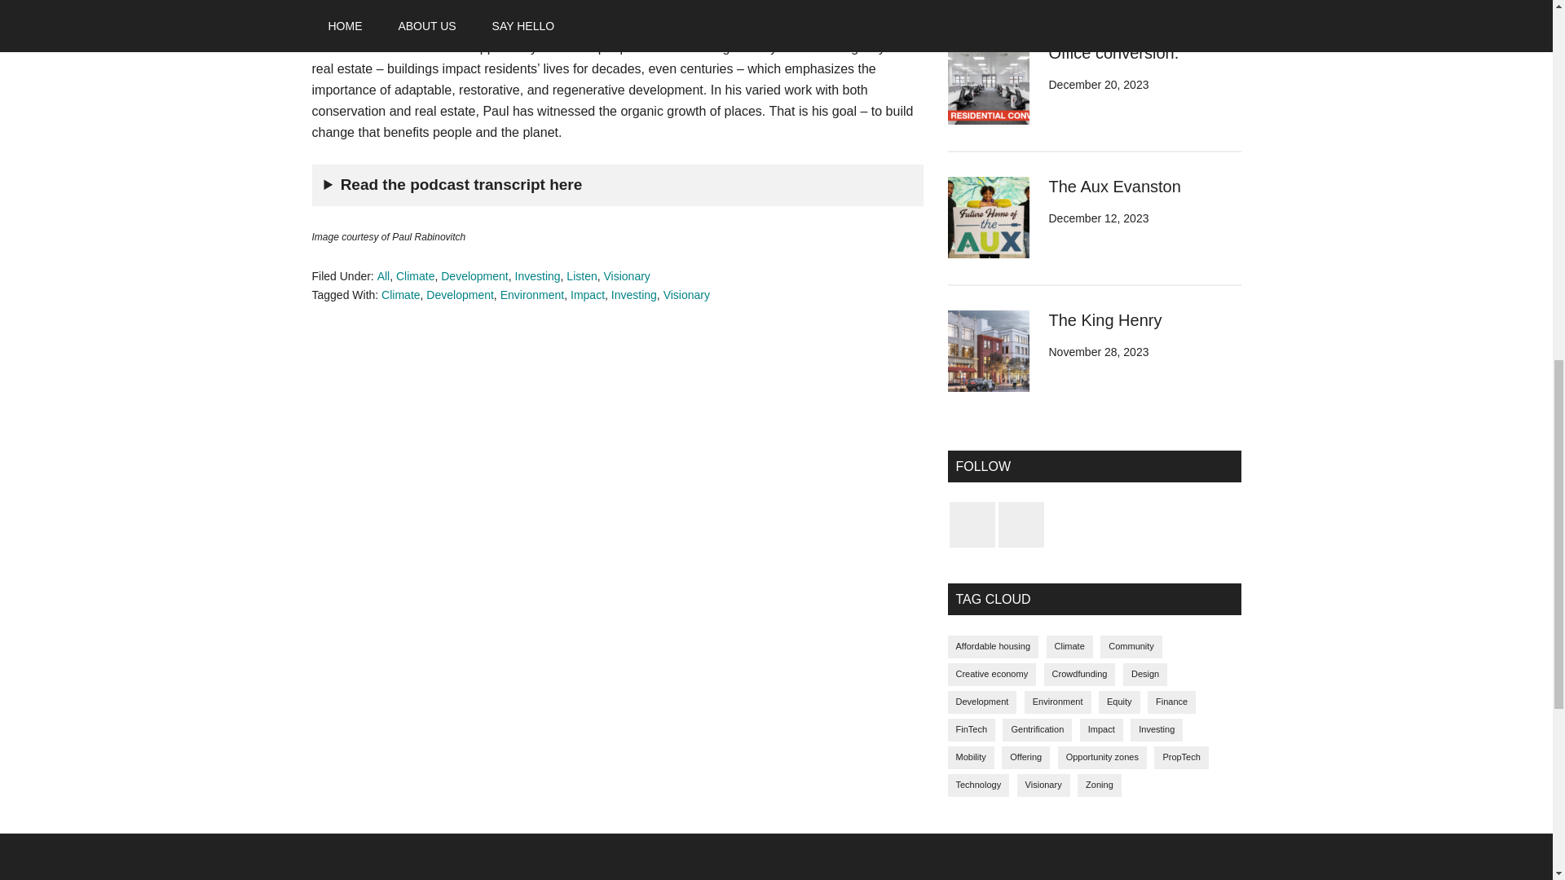 The image size is (1565, 880). What do you see at coordinates (581, 275) in the screenshot?
I see `Listen` at bounding box center [581, 275].